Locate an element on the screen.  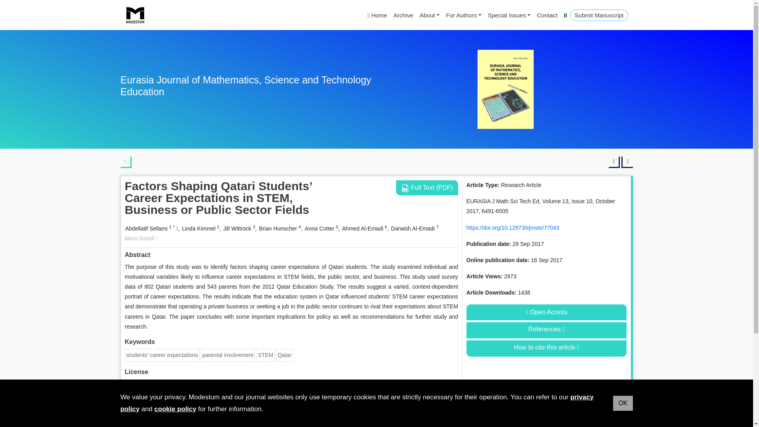
STEM is located at coordinates (266, 355).